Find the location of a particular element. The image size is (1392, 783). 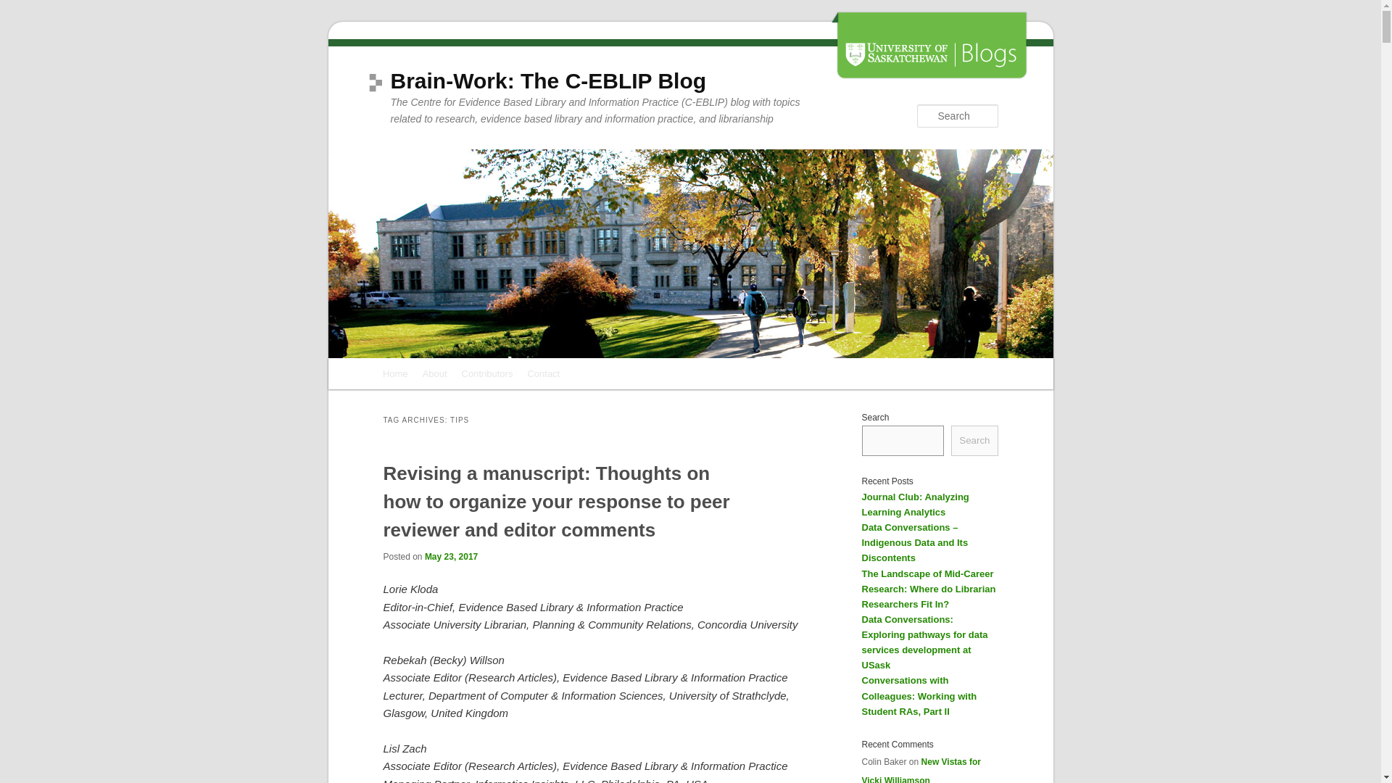

Home is located at coordinates (395, 373).